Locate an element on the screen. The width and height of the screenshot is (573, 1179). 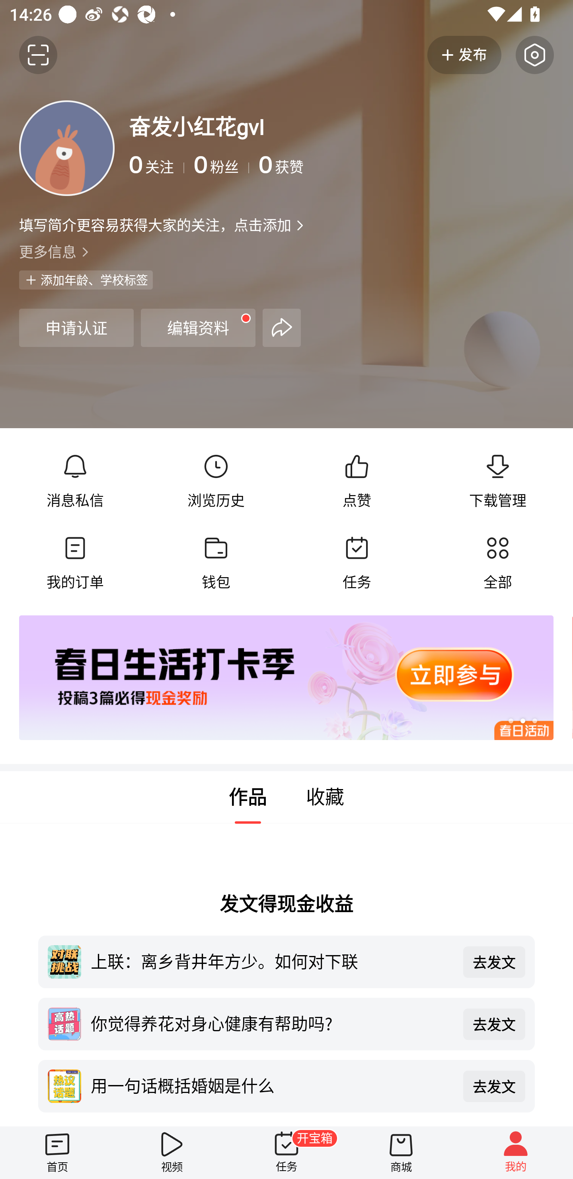
0 获赞 is located at coordinates (406, 165).